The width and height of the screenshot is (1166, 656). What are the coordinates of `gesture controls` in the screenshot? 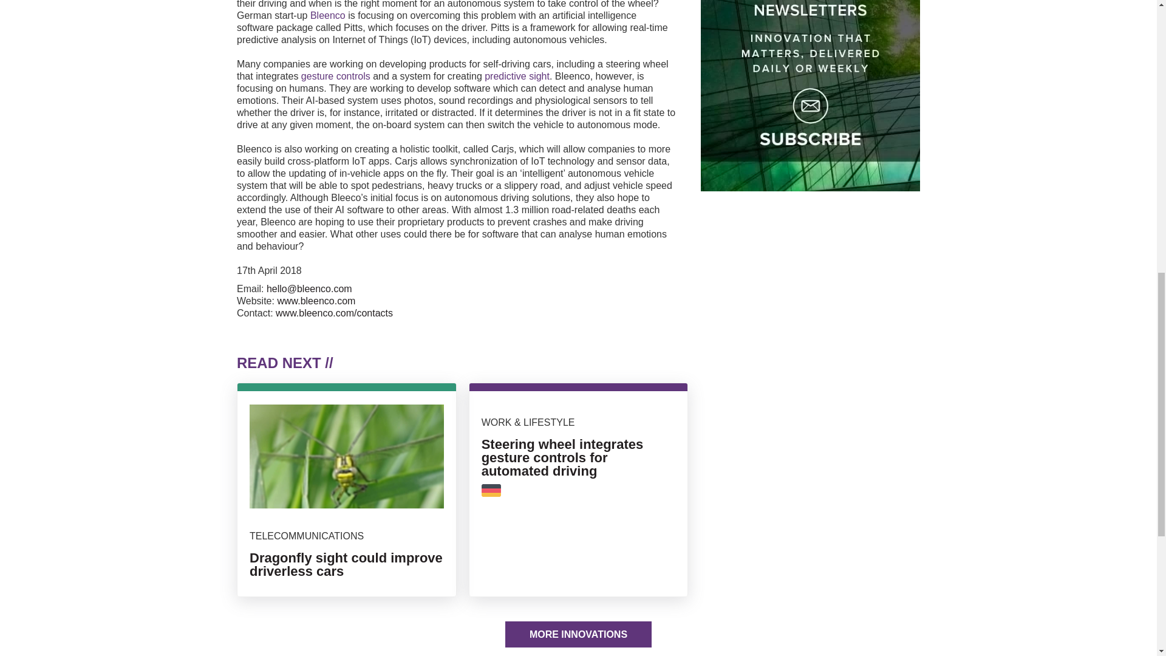 It's located at (335, 75).